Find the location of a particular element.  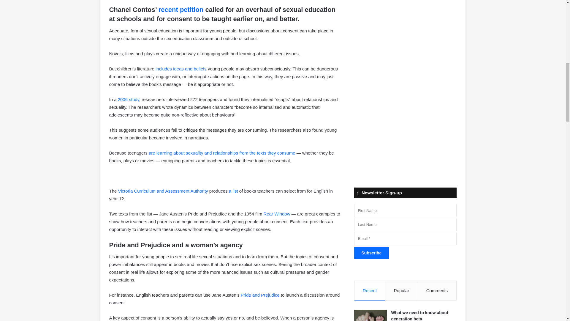

includes ideas and beliefs is located at coordinates (181, 68).